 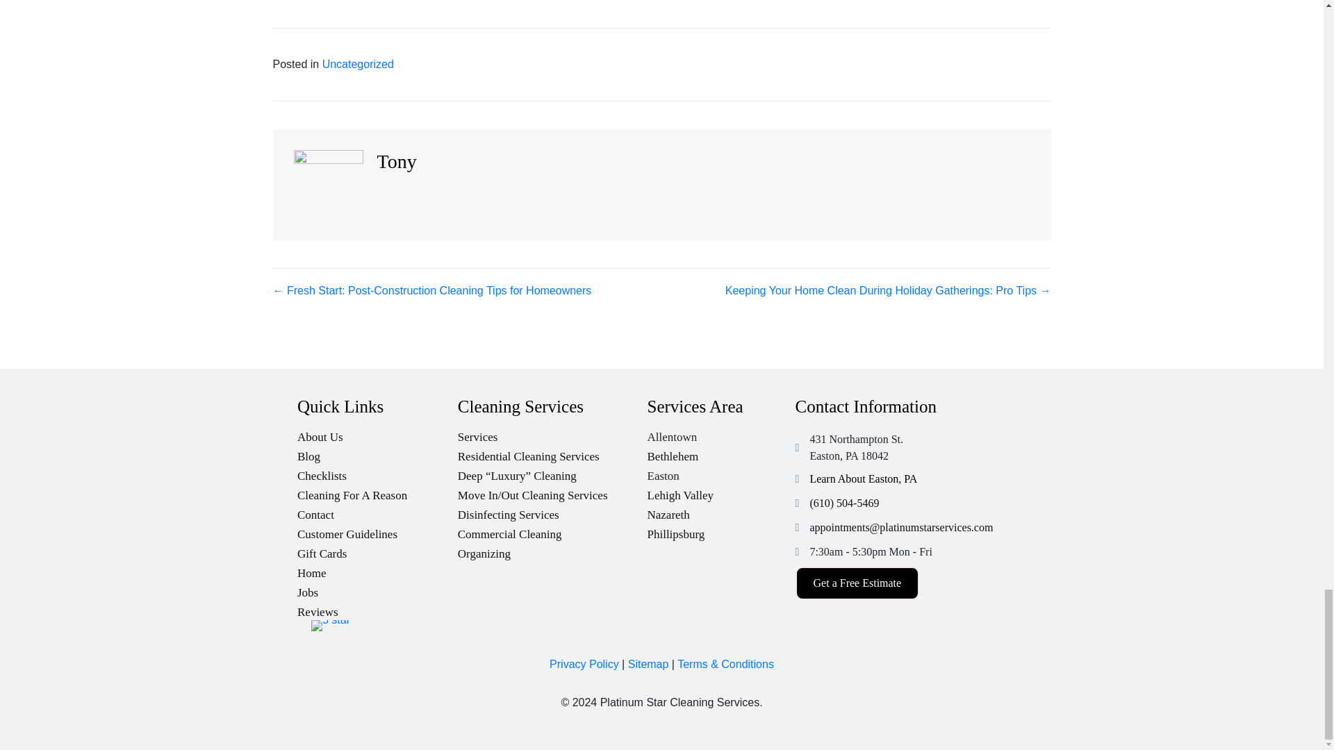 I want to click on Uncategorized, so click(x=358, y=64).